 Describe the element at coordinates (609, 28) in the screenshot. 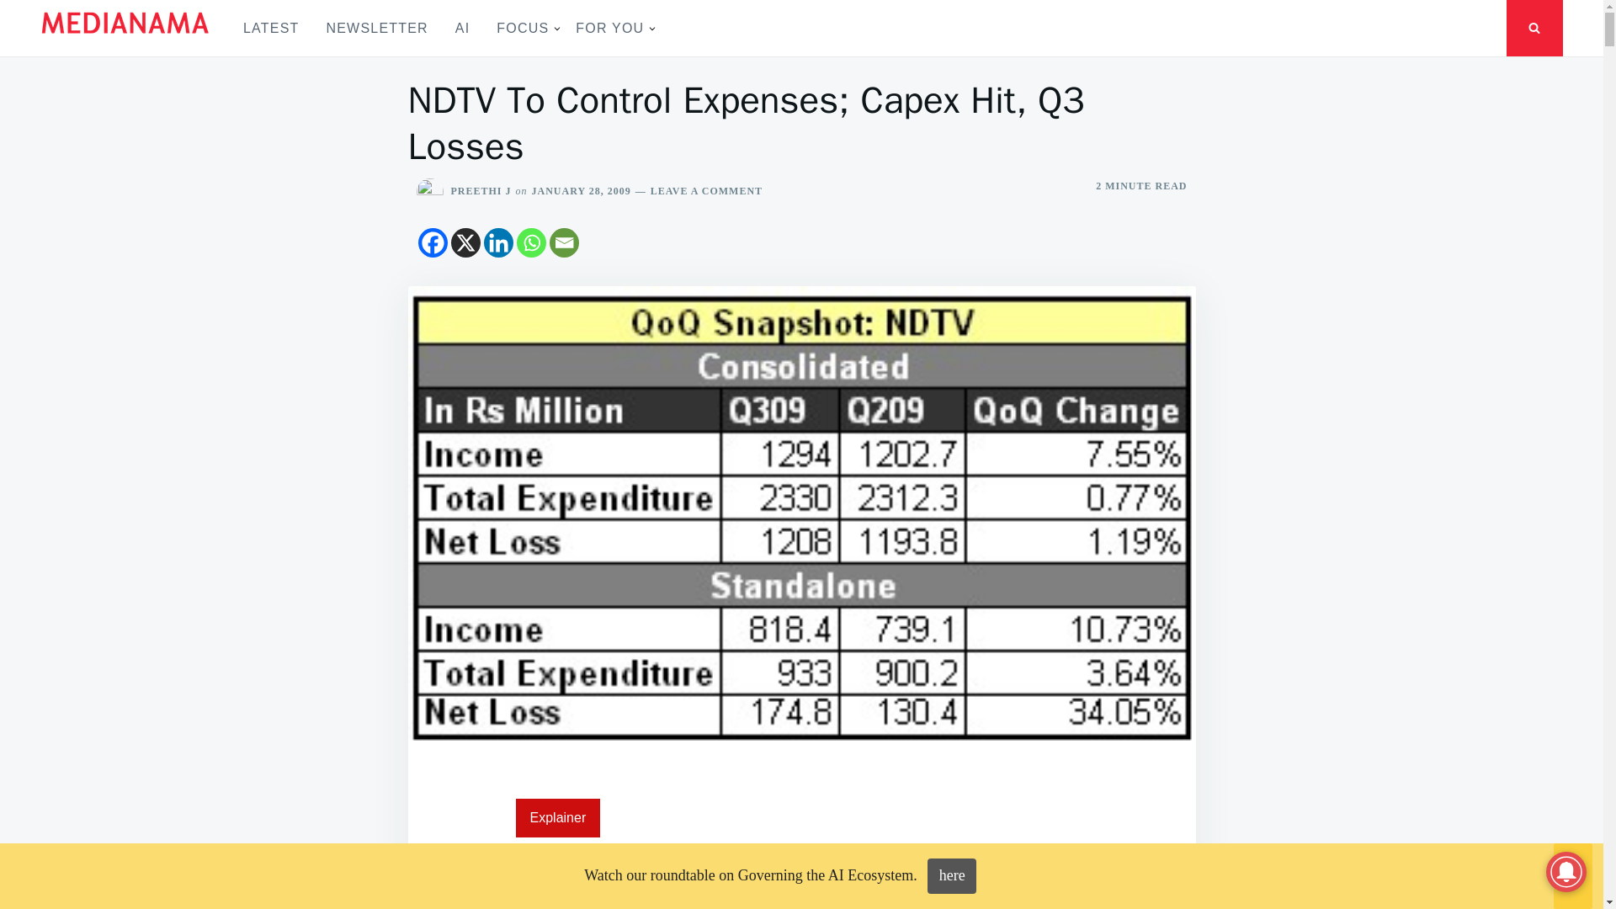

I see `FOR YOU` at that location.